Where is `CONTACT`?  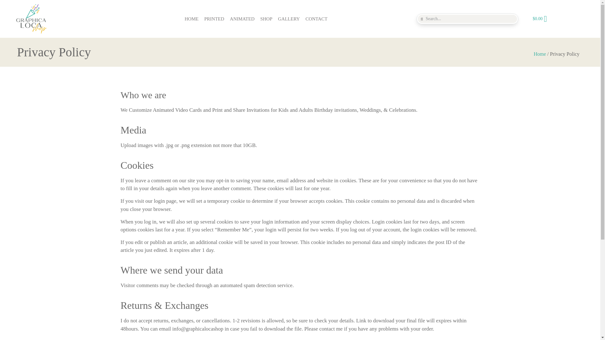
CONTACT is located at coordinates (316, 19).